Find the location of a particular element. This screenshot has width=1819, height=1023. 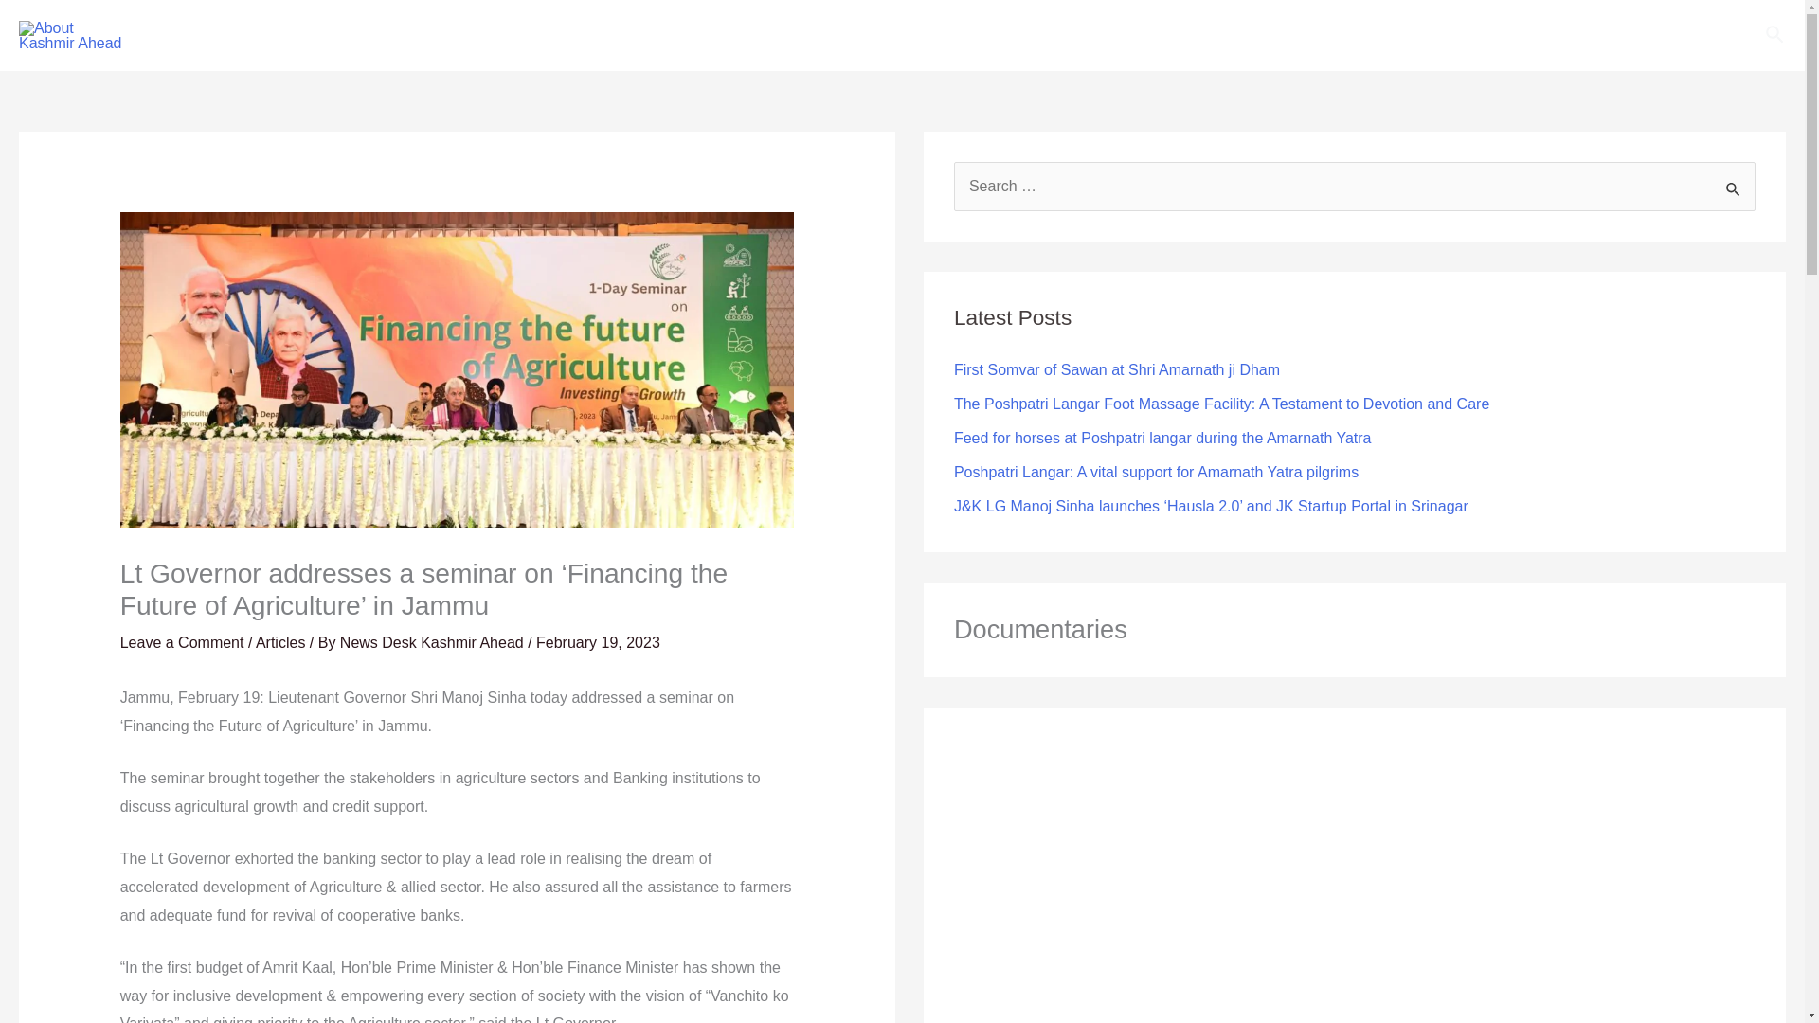

Search is located at coordinates (1775, 34).